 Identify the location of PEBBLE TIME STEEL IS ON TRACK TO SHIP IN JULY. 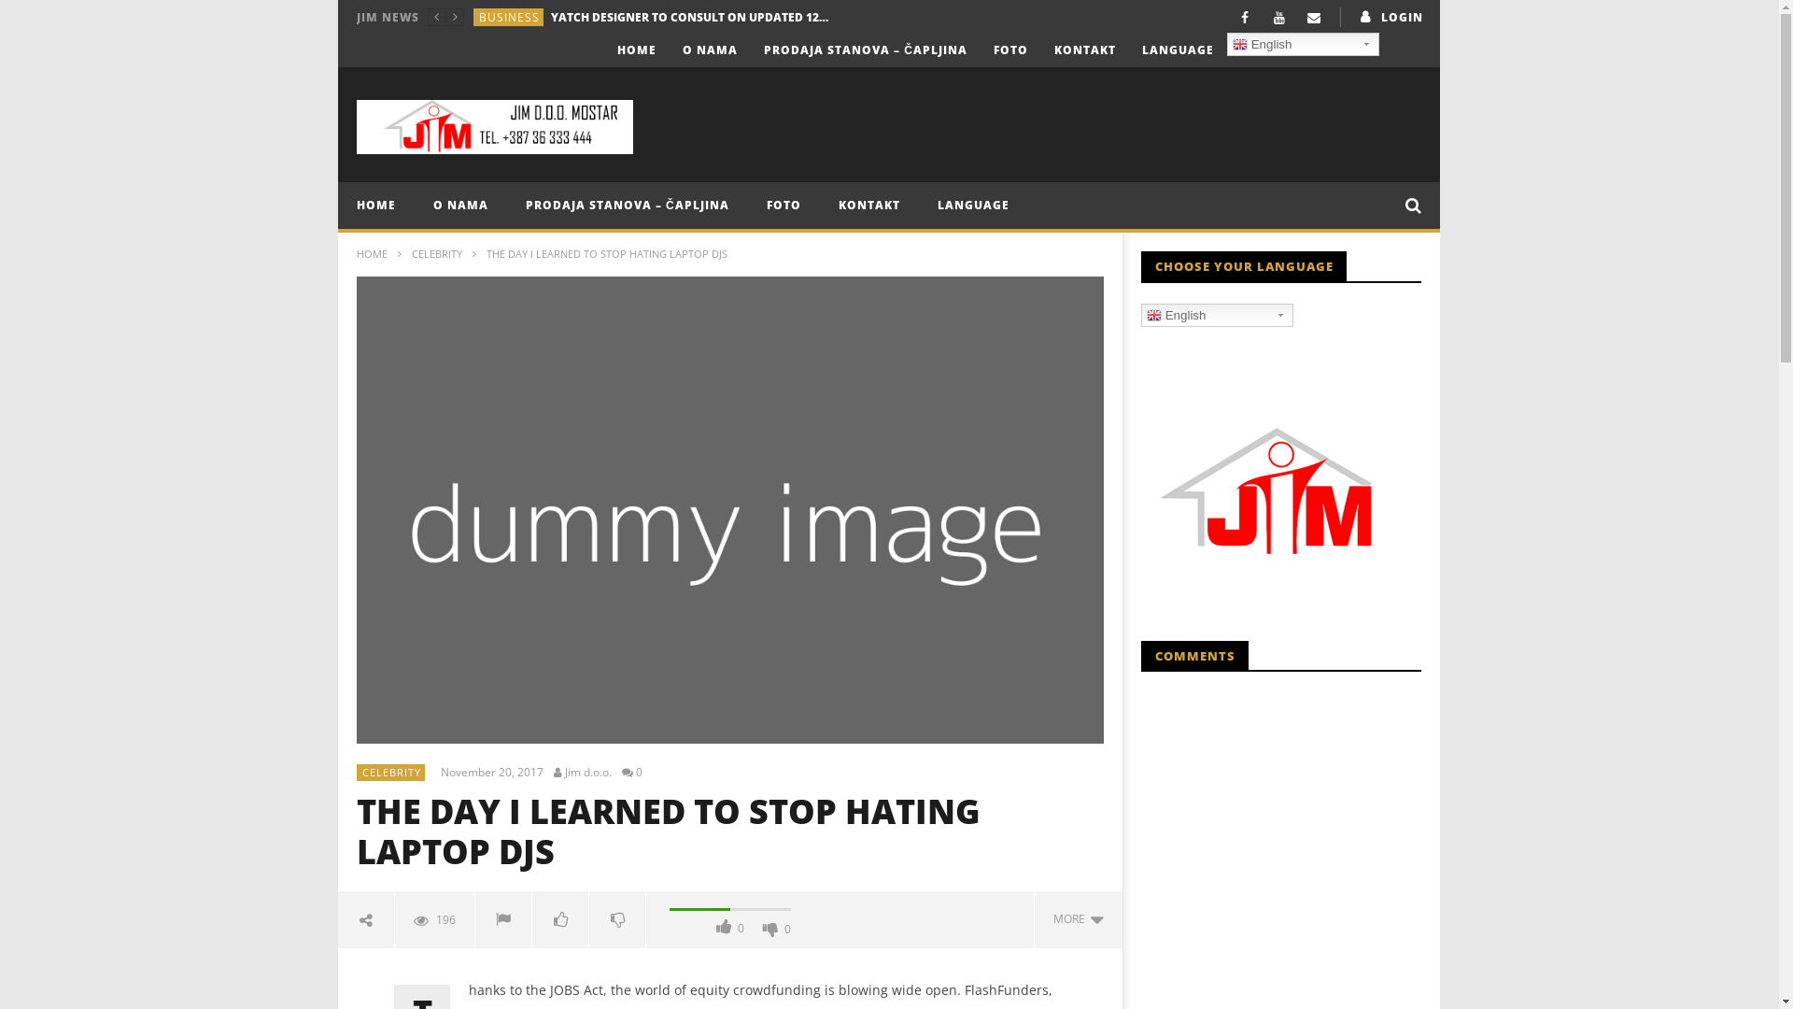
(689, 24).